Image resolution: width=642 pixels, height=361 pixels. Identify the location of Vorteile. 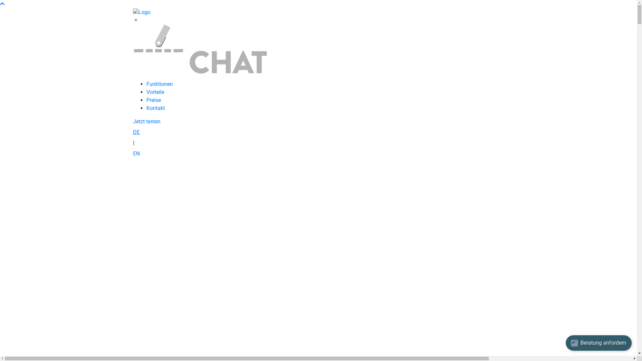
(155, 92).